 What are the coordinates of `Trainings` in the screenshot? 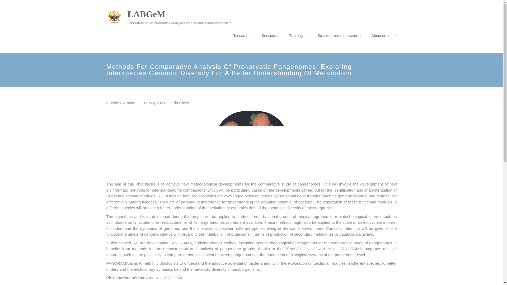 It's located at (298, 35).